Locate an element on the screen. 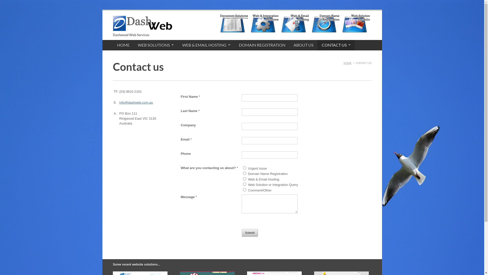 This screenshot has width=488, height=275. Submit is located at coordinates (250, 233).